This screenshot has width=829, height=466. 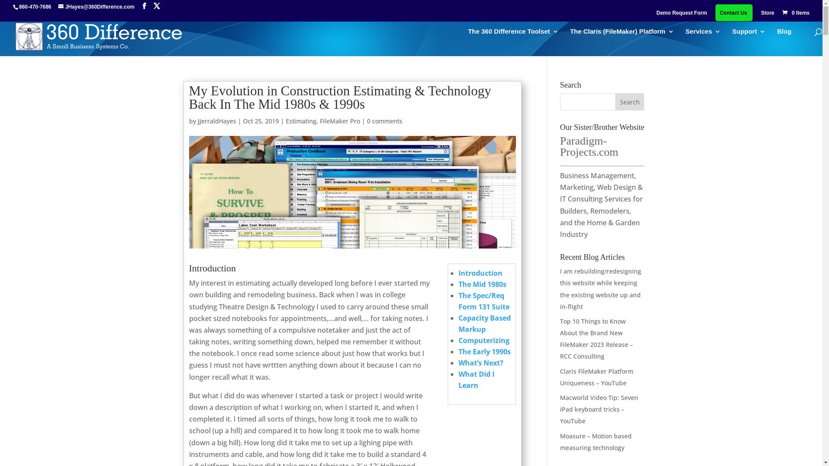 I want to click on The Early 1990s, so click(x=484, y=352).